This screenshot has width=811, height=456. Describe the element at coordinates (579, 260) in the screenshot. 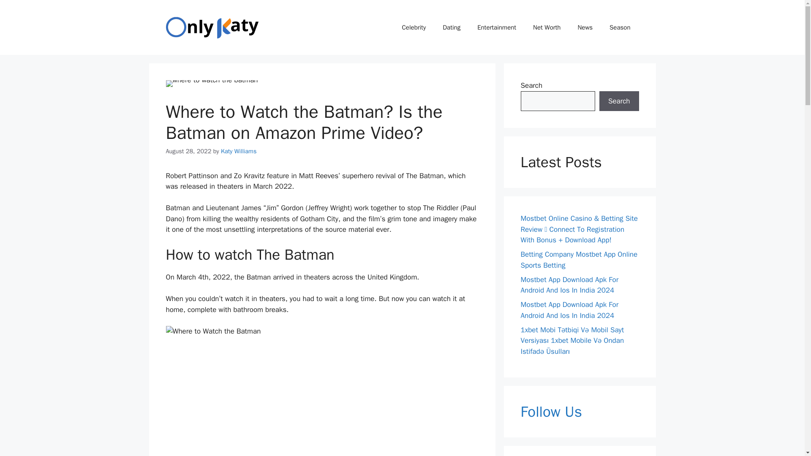

I see `Betting Company Mostbet App Online Sports Betting` at that location.